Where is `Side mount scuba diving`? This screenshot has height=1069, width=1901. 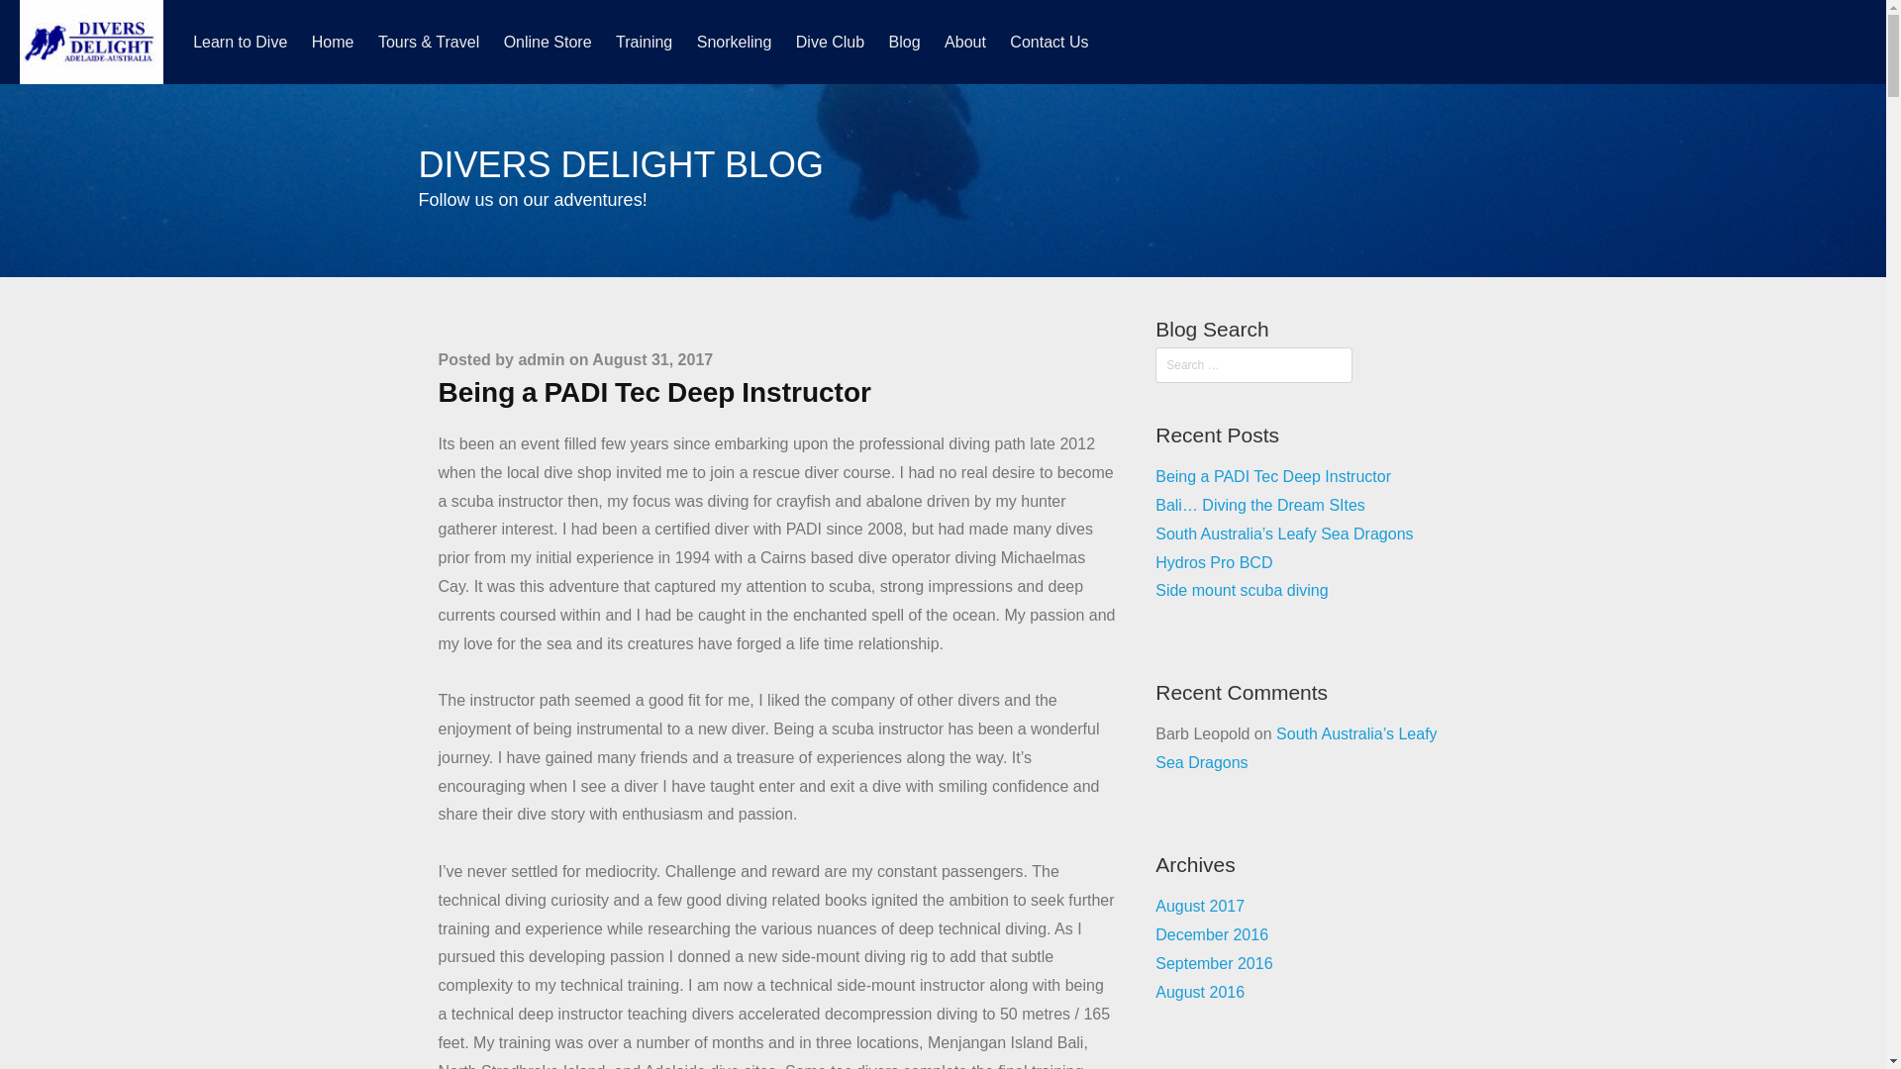
Side mount scuba diving is located at coordinates (1242, 590).